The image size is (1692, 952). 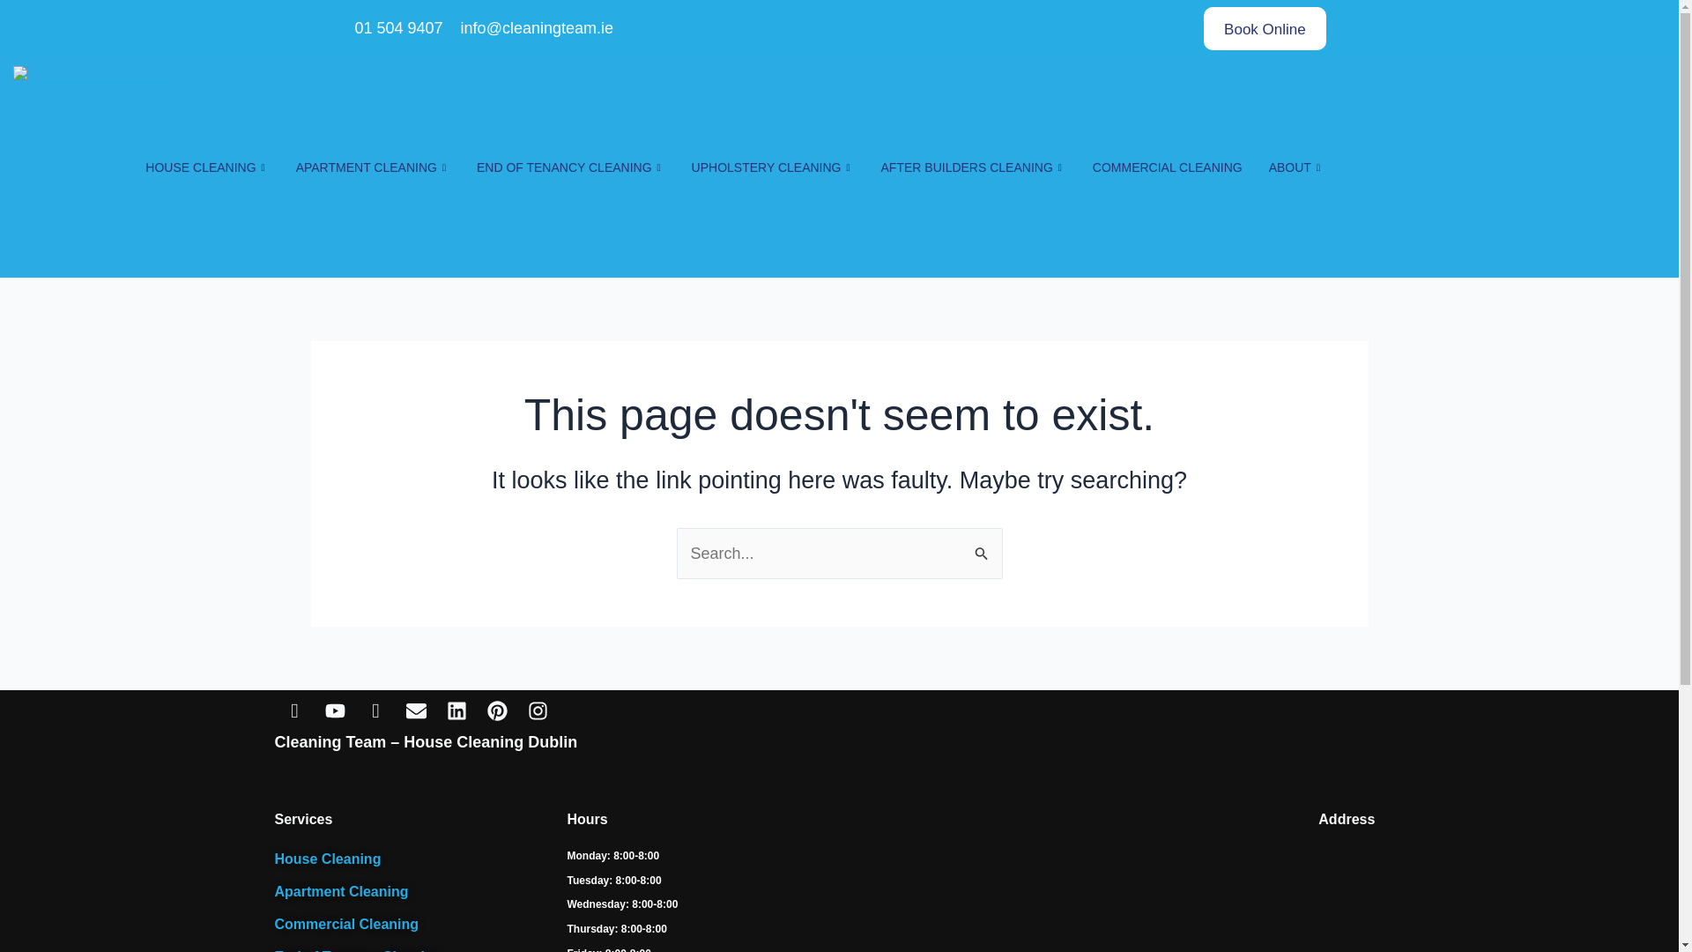 What do you see at coordinates (982, 547) in the screenshot?
I see `Search` at bounding box center [982, 547].